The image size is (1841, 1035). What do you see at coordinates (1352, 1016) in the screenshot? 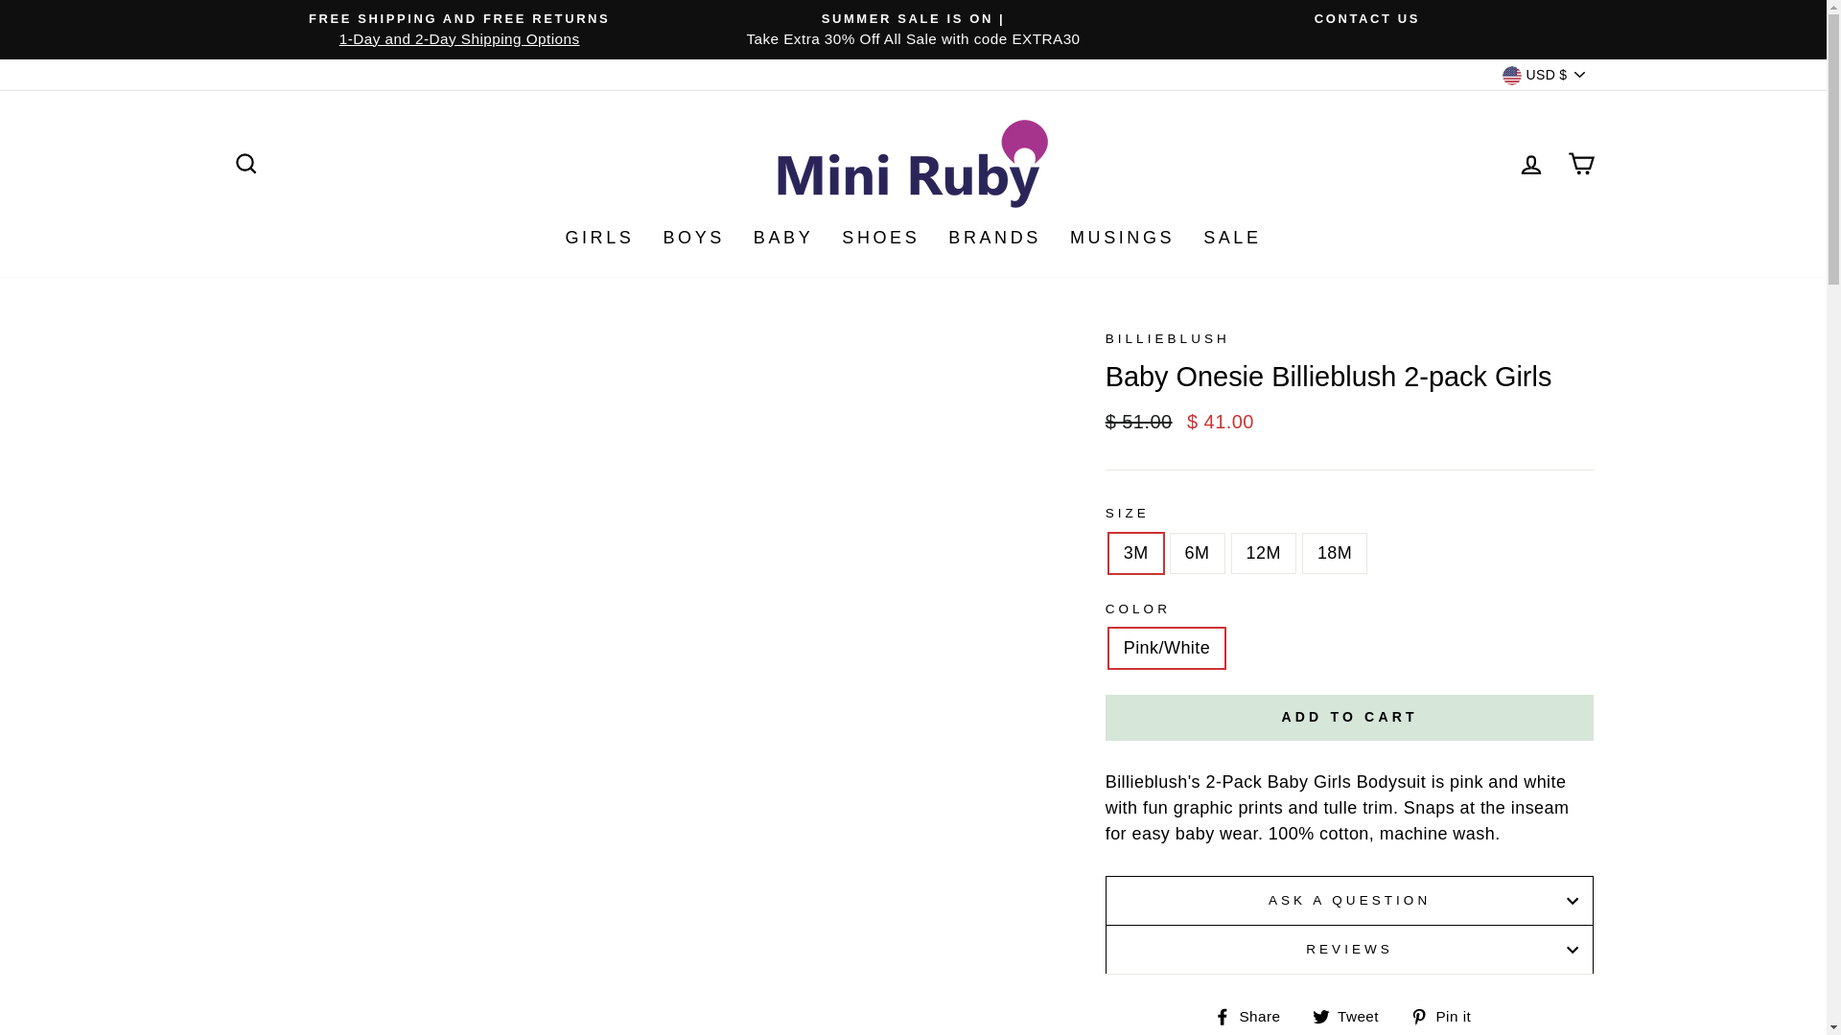
I see `Tweet on Twitter` at bounding box center [1352, 1016].